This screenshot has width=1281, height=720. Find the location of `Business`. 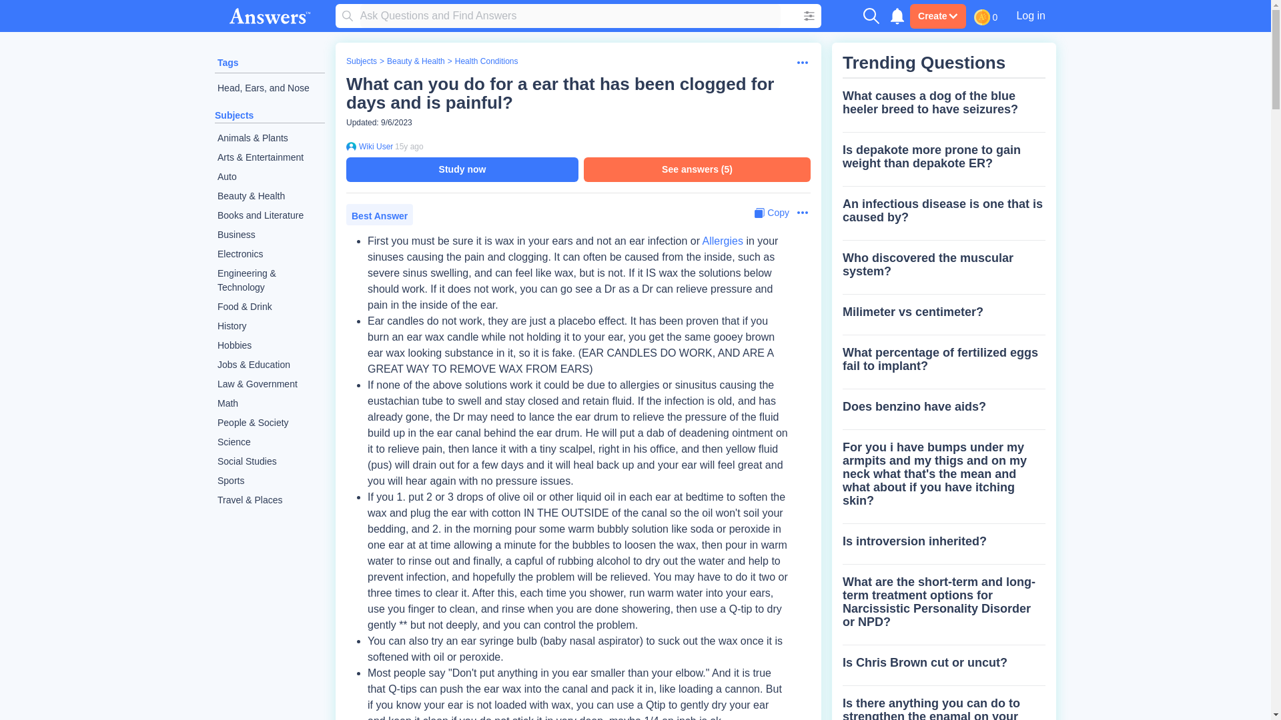

Business is located at coordinates (270, 235).